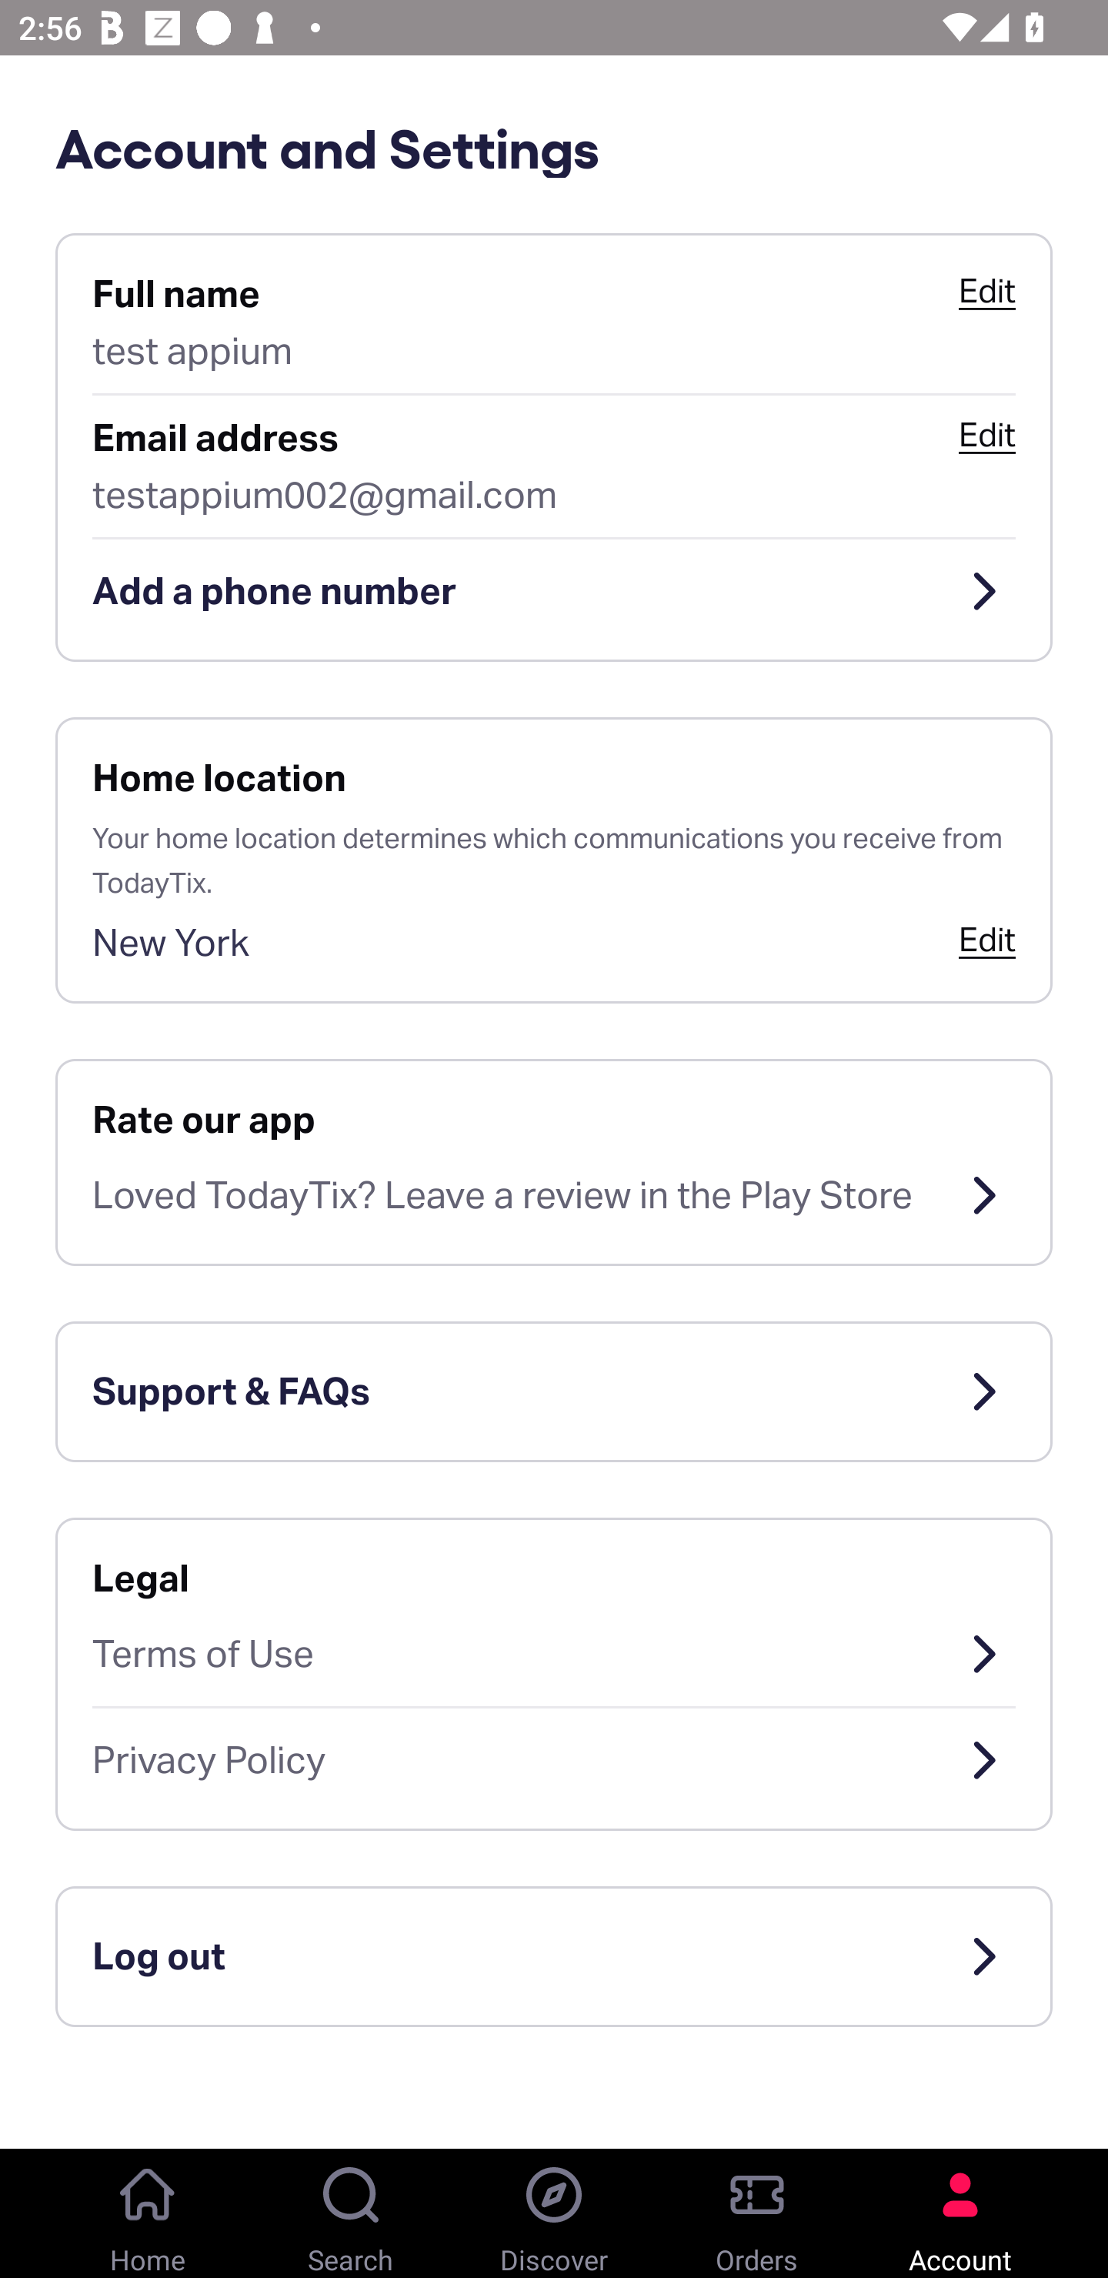 The height and width of the screenshot is (2278, 1108). What do you see at coordinates (351, 2213) in the screenshot?
I see `Search` at bounding box center [351, 2213].